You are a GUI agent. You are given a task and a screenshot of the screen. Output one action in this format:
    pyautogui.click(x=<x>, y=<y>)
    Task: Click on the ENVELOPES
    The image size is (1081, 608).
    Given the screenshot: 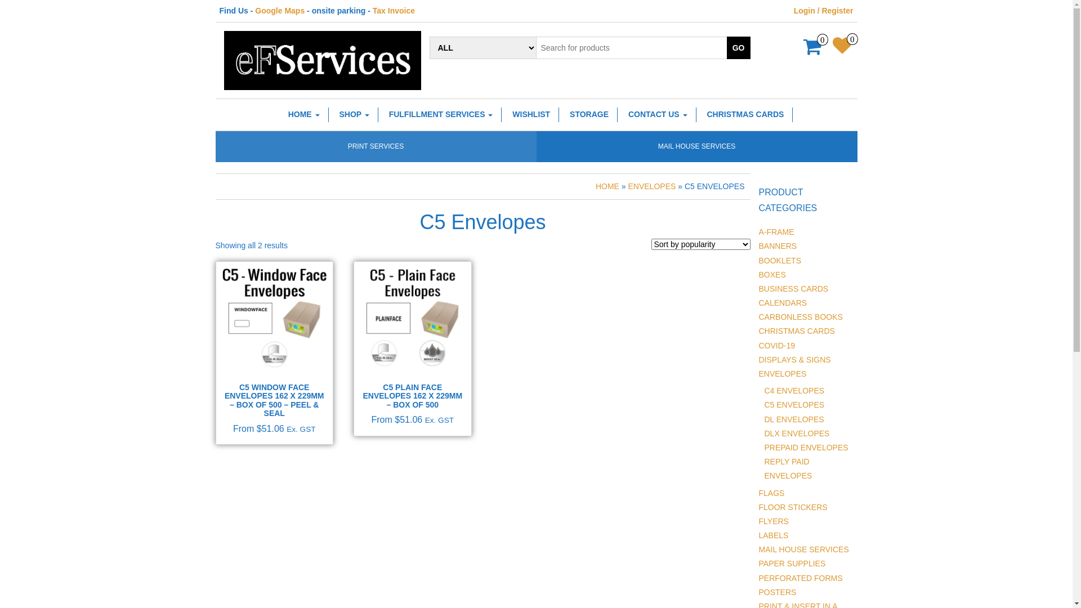 What is the action you would take?
    pyautogui.click(x=783, y=374)
    